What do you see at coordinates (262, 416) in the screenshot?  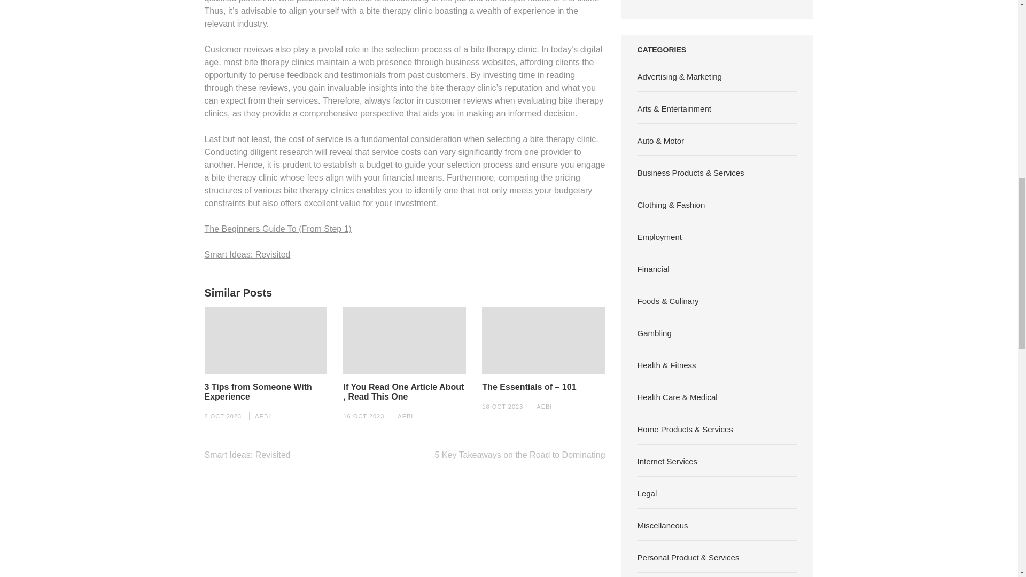 I see `AEBI` at bounding box center [262, 416].